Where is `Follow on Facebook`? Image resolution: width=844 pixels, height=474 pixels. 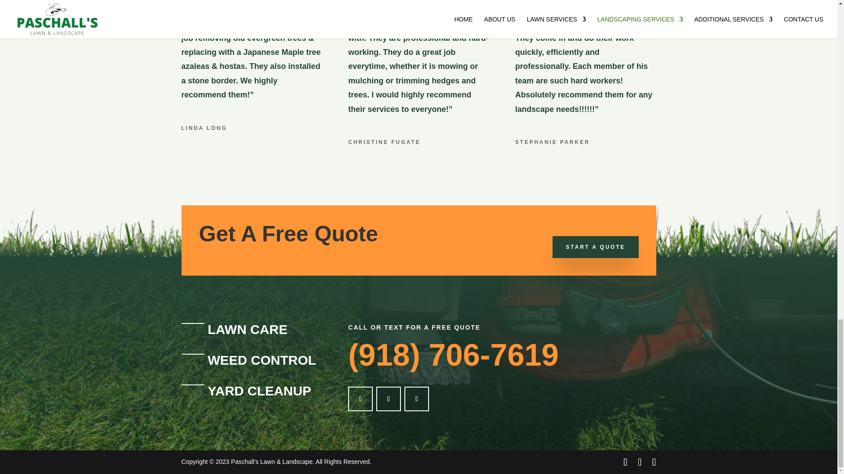 Follow on Facebook is located at coordinates (360, 399).